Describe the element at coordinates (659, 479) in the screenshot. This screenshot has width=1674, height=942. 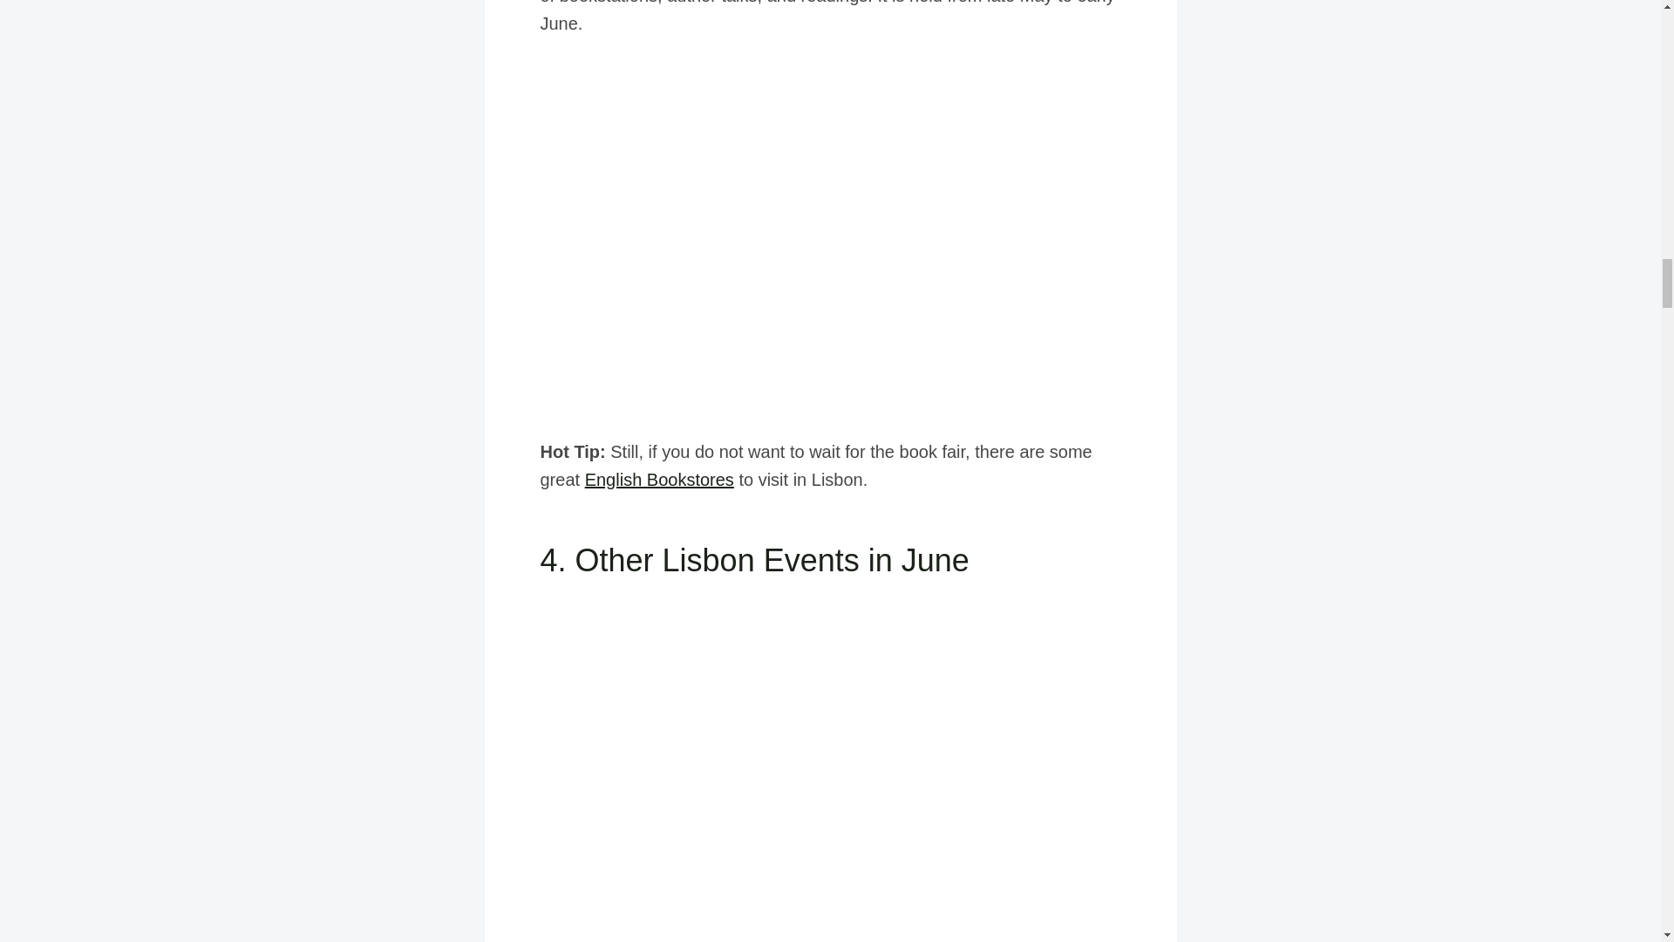
I see `English Bookstores` at that location.